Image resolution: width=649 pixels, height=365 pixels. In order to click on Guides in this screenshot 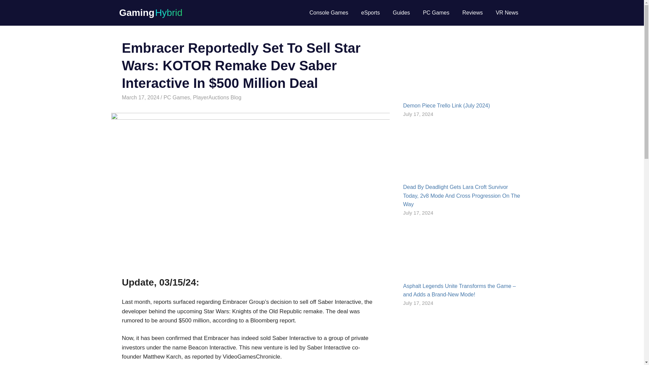, I will do `click(401, 13)`.